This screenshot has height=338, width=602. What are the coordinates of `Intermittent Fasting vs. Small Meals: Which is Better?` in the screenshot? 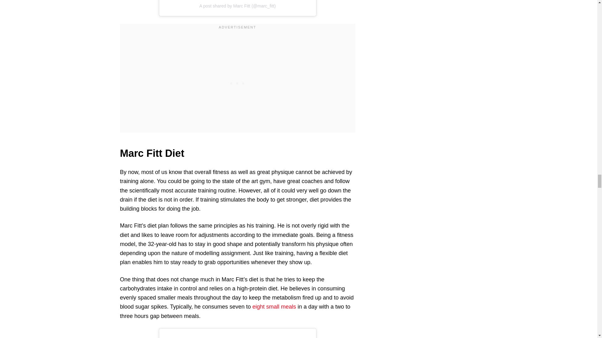 It's located at (274, 307).